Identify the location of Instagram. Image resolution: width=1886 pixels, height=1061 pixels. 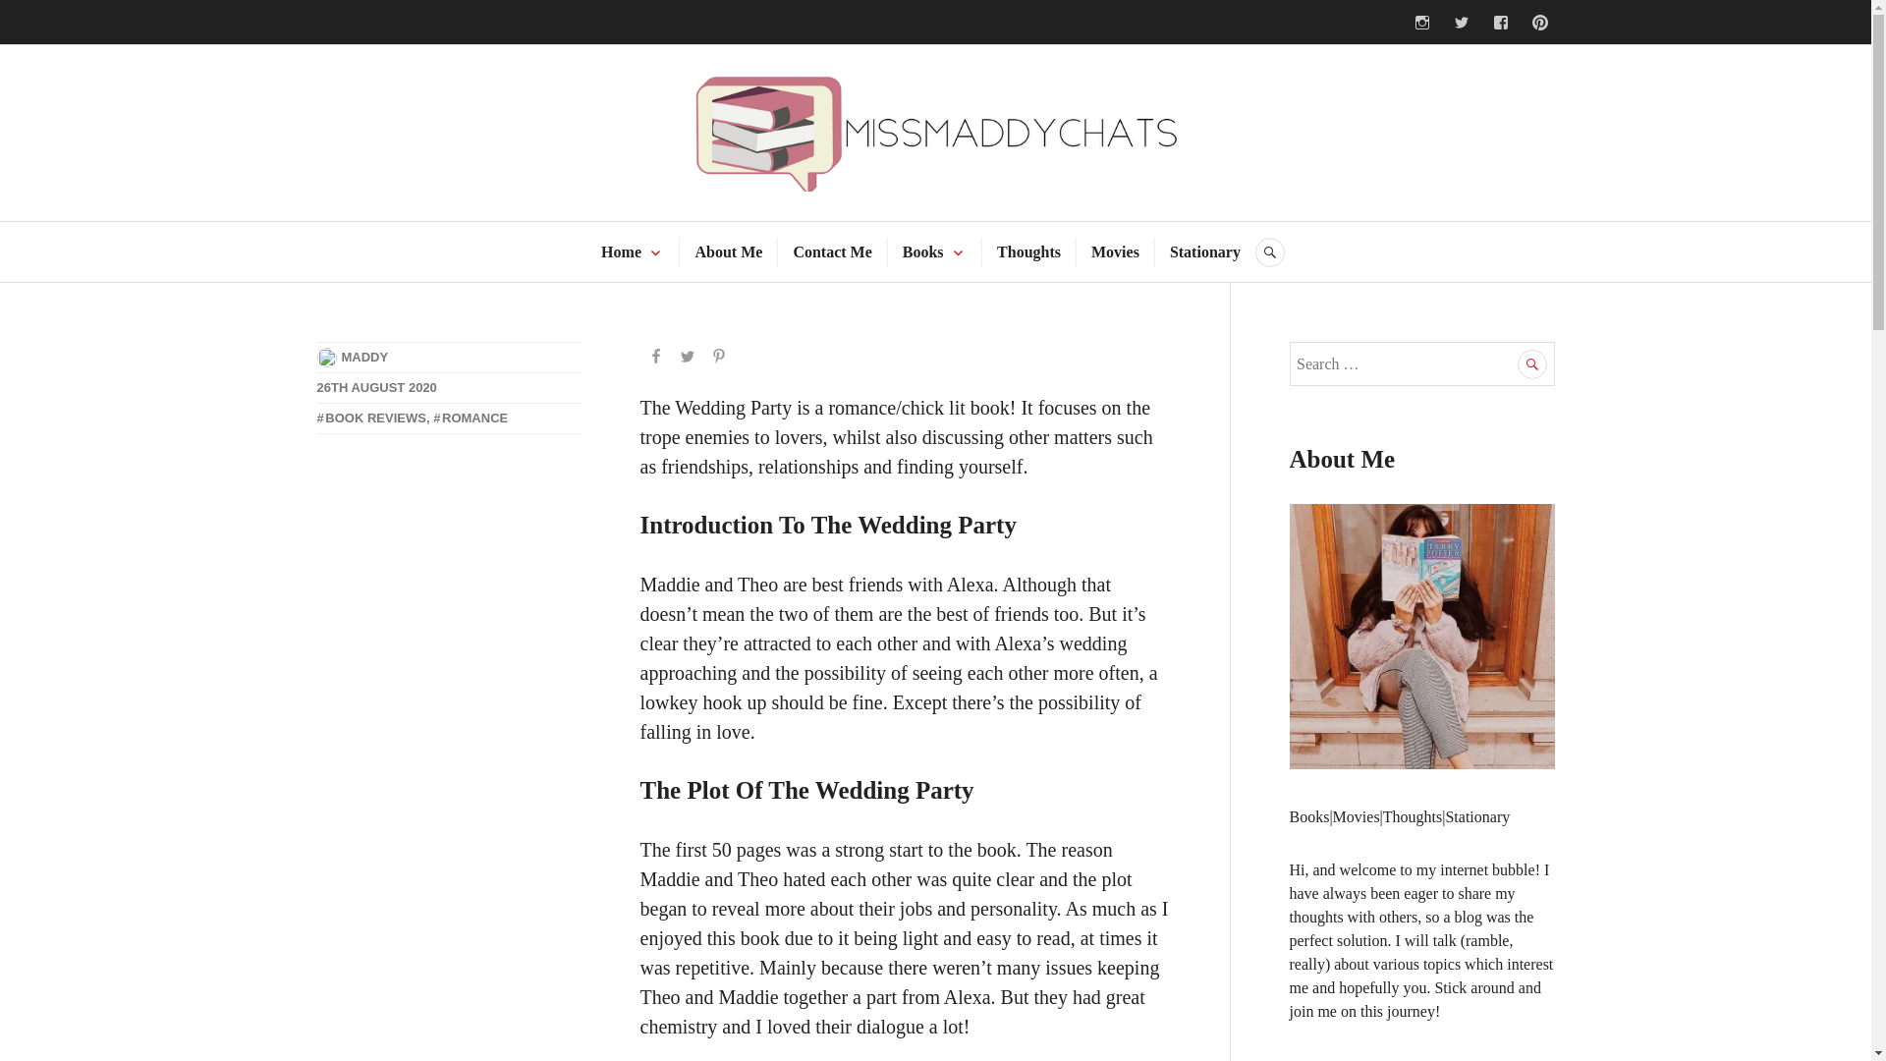
(1420, 22).